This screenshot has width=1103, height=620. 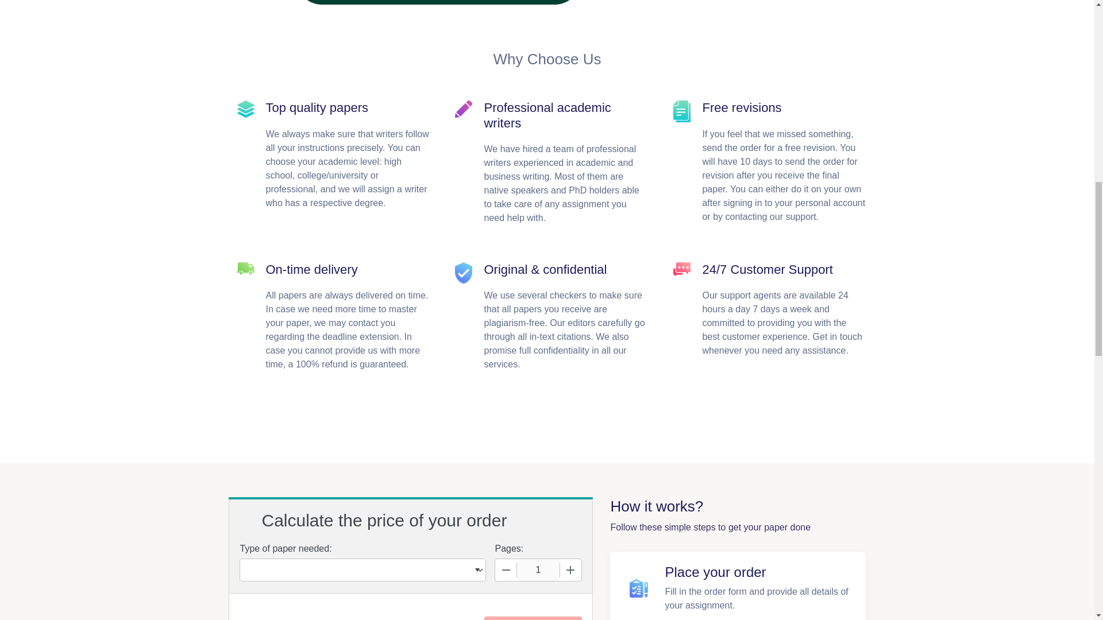 What do you see at coordinates (506, 569) in the screenshot?
I see `Decrease` at bounding box center [506, 569].